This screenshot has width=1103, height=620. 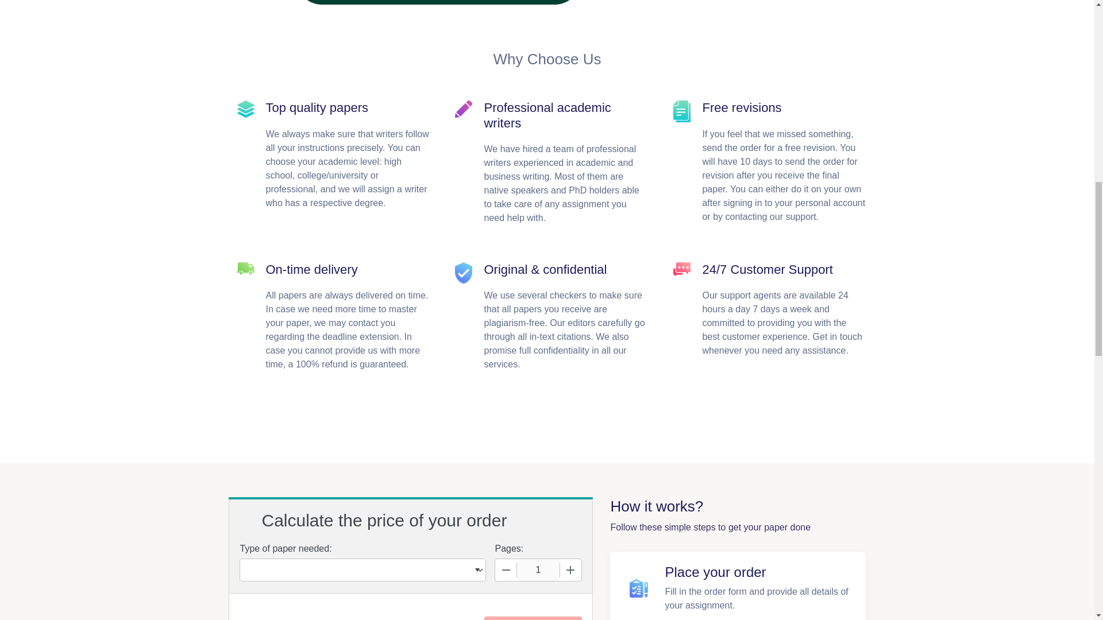 What do you see at coordinates (506, 569) in the screenshot?
I see `Decrease` at bounding box center [506, 569].